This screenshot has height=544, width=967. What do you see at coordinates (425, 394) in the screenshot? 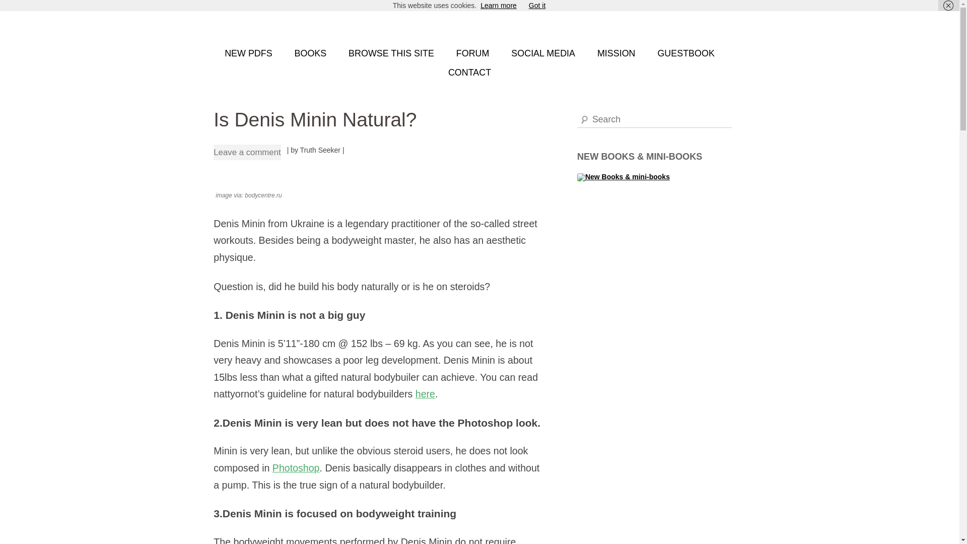
I see `here` at bounding box center [425, 394].